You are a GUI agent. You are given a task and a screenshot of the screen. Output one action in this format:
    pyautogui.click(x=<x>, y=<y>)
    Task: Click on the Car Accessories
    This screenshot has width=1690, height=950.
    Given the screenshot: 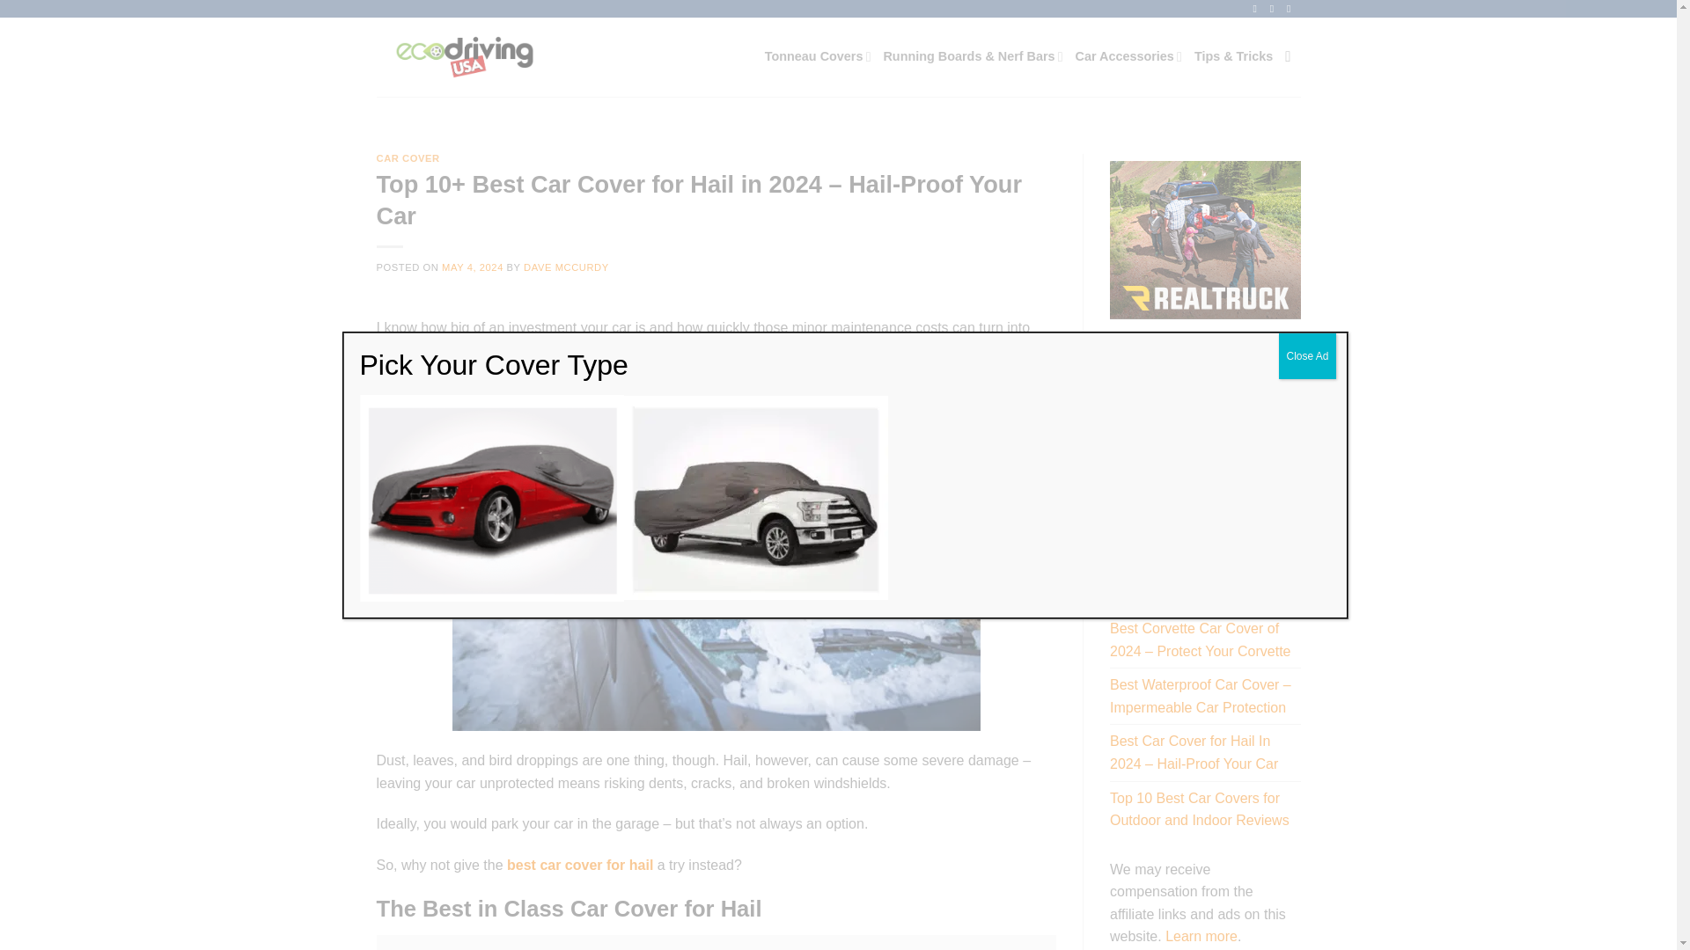 What is the action you would take?
    pyautogui.click(x=1128, y=56)
    